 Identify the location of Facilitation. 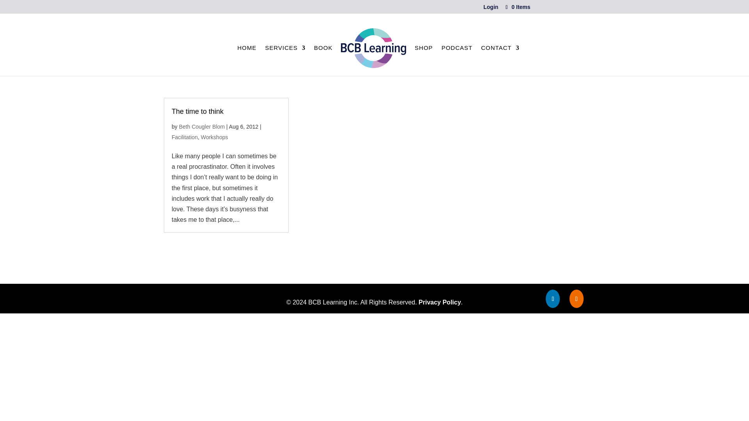
(184, 137).